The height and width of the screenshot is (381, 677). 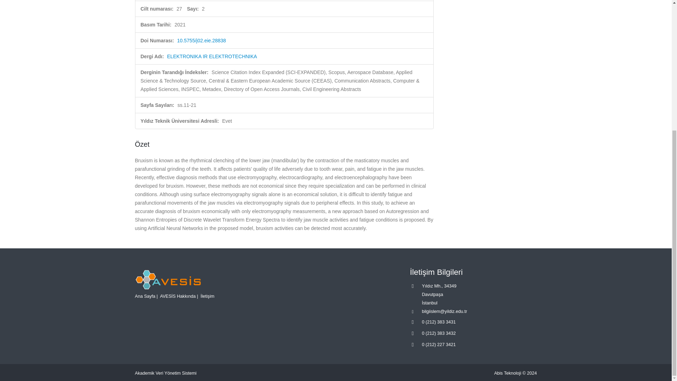 What do you see at coordinates (508, 373) in the screenshot?
I see `Abis Teknoloji` at bounding box center [508, 373].